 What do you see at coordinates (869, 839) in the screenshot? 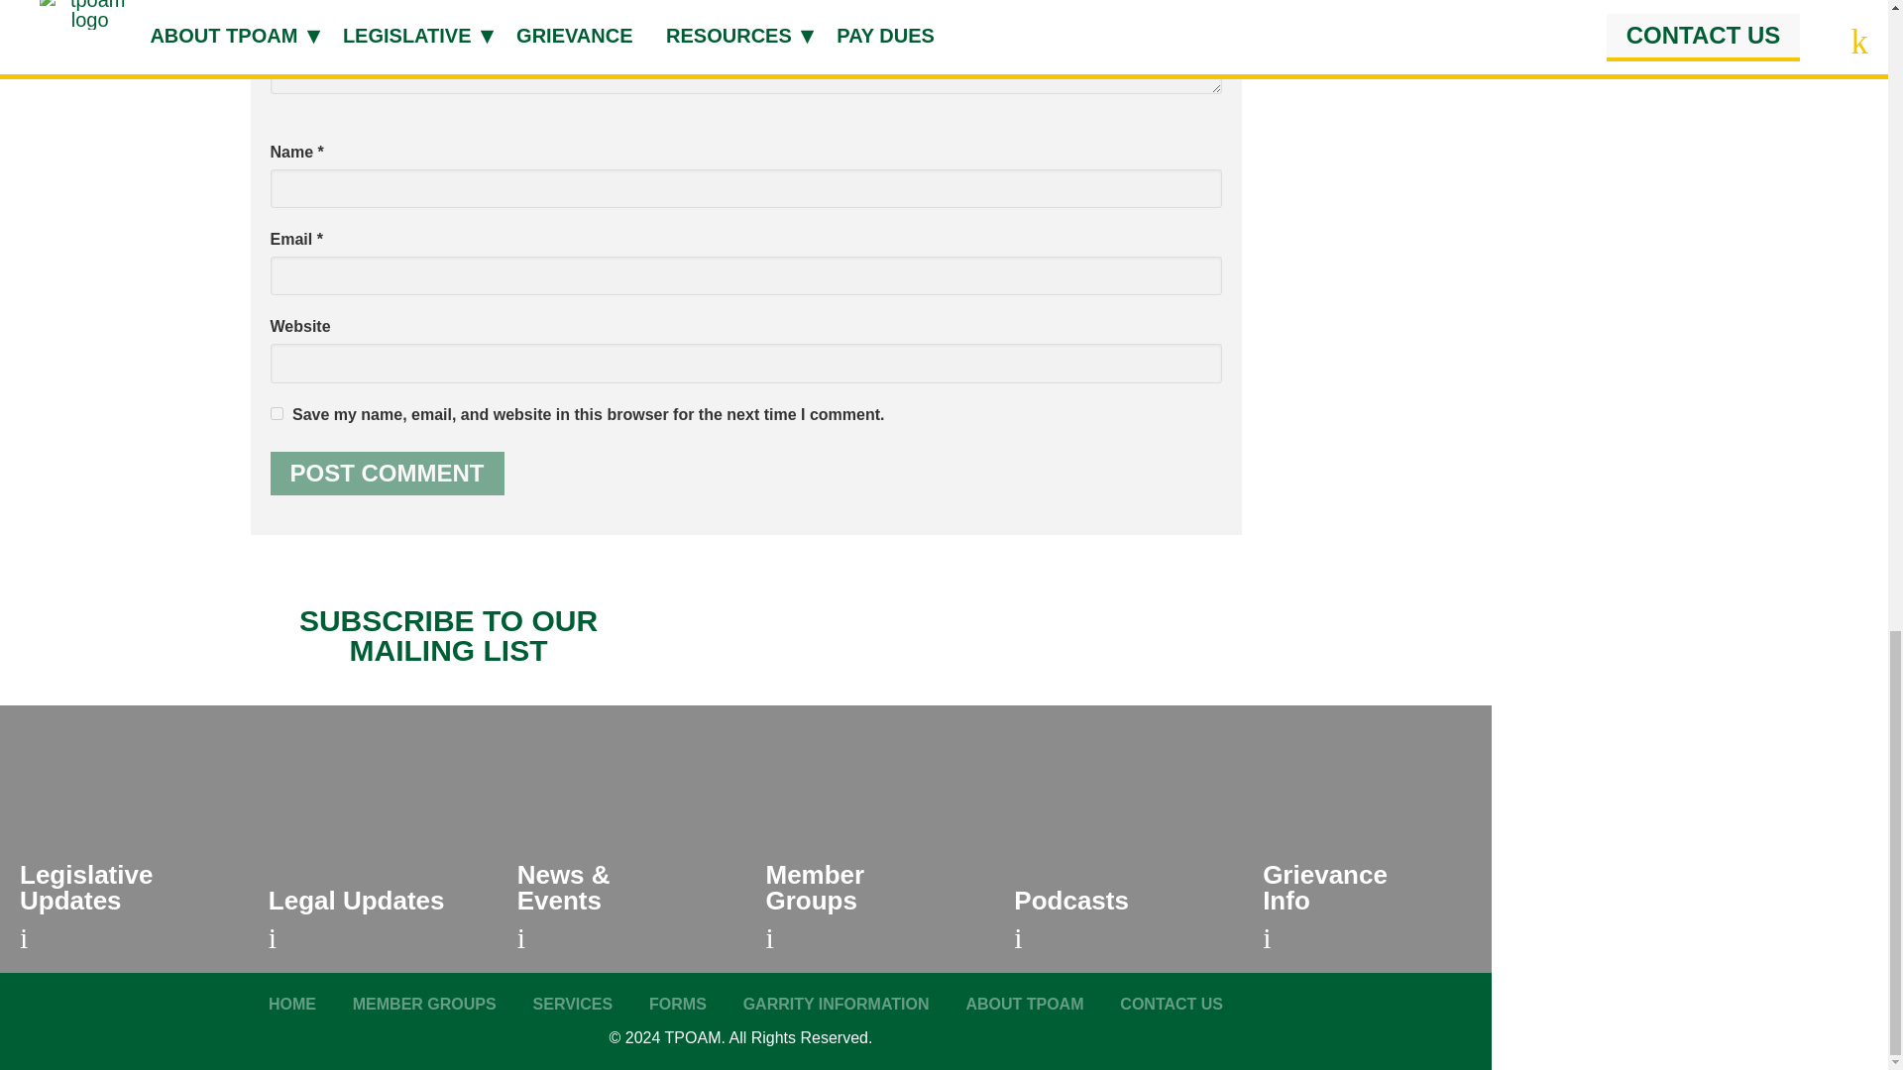
I see `Member Groups` at bounding box center [869, 839].